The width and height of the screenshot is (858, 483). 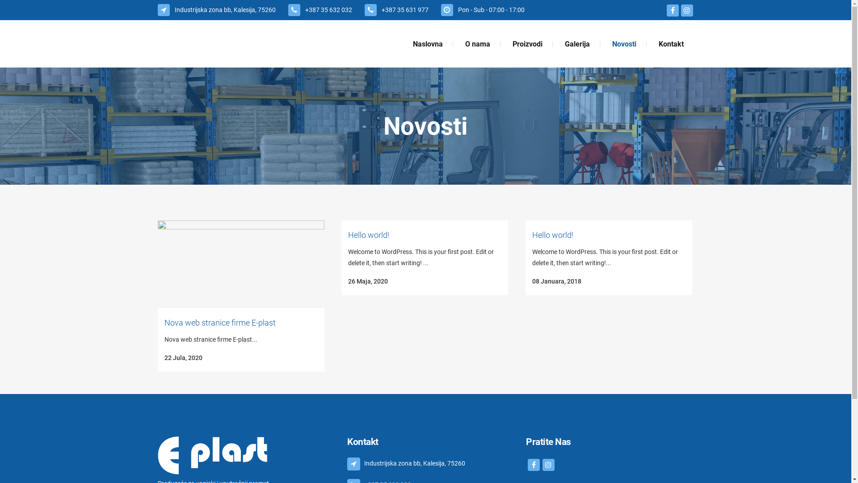 I want to click on Novosti, so click(x=624, y=44).